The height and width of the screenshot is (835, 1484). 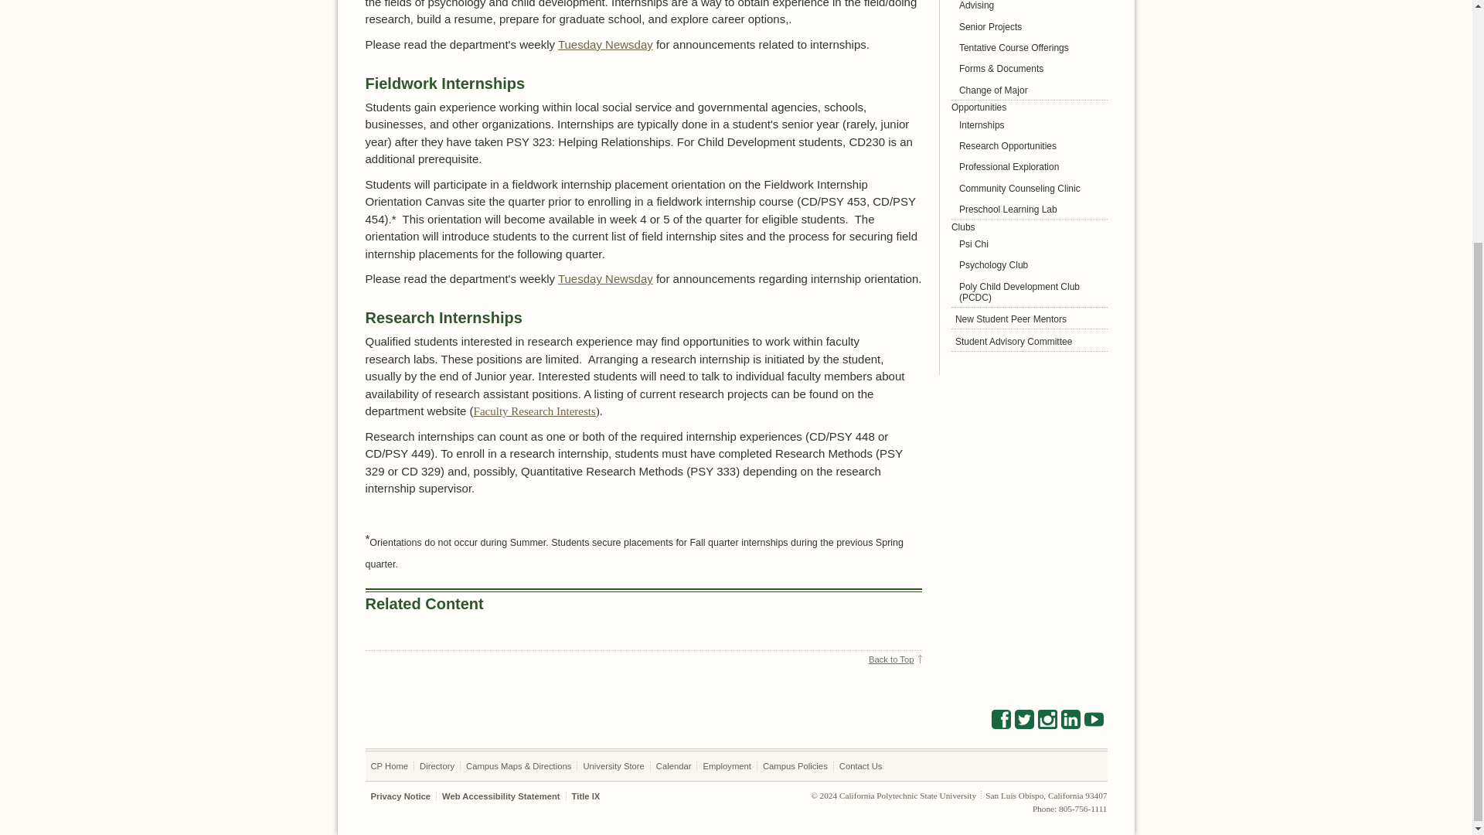 I want to click on Professional Exploration, so click(x=1029, y=166).